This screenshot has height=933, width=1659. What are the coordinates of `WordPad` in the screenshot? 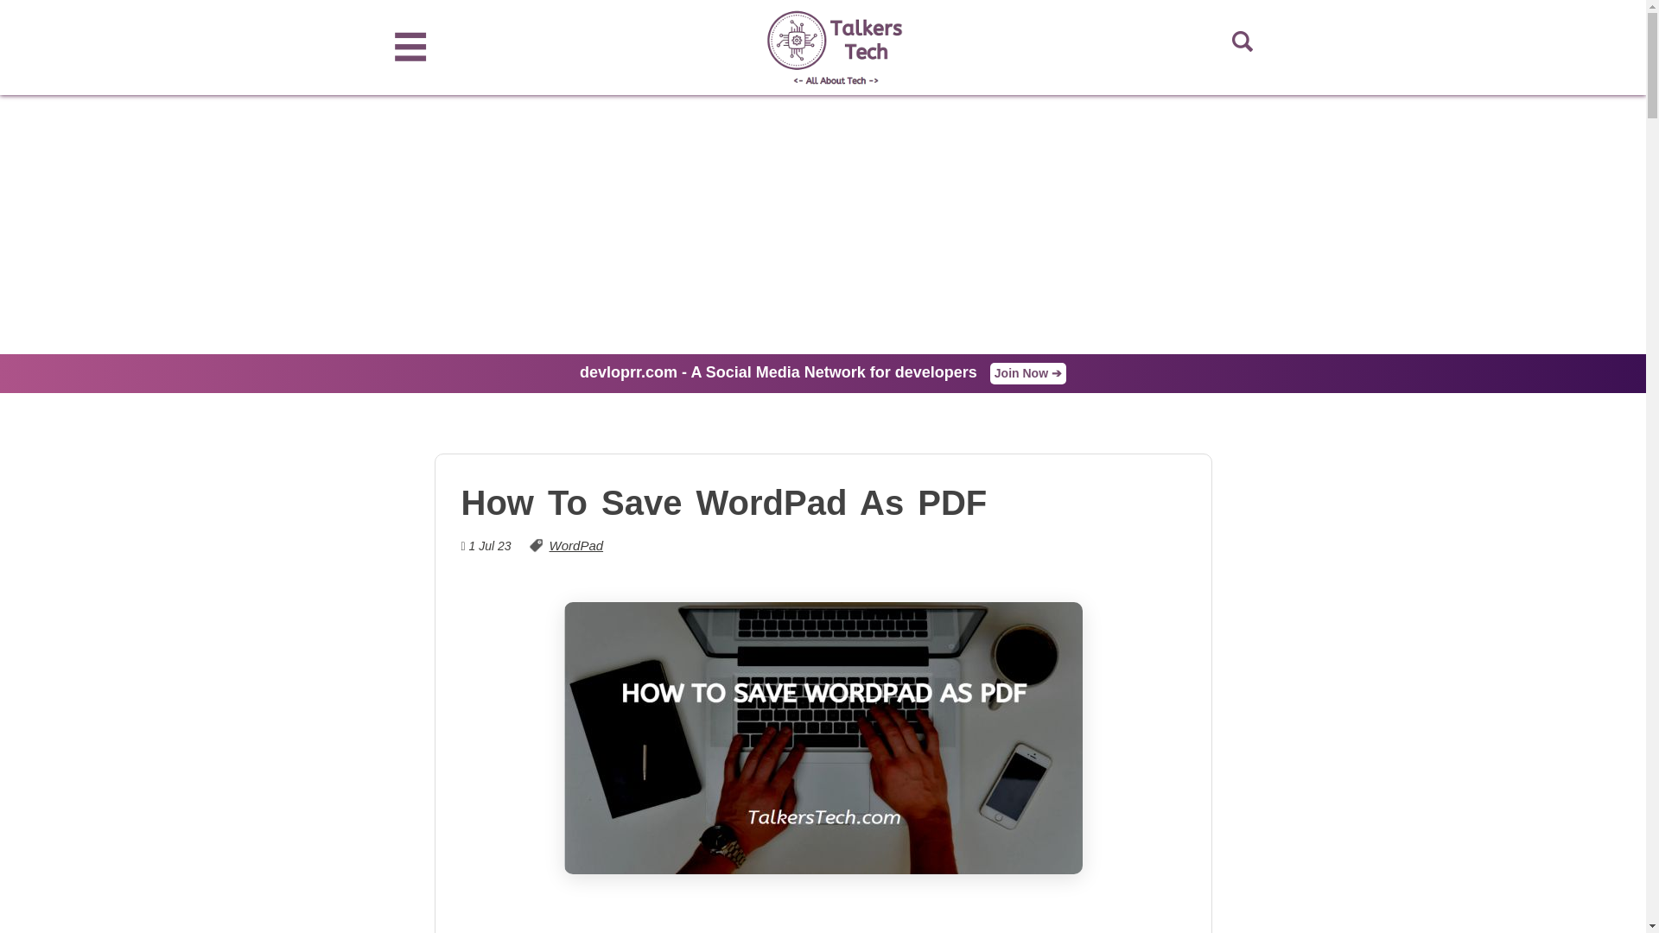 It's located at (575, 546).